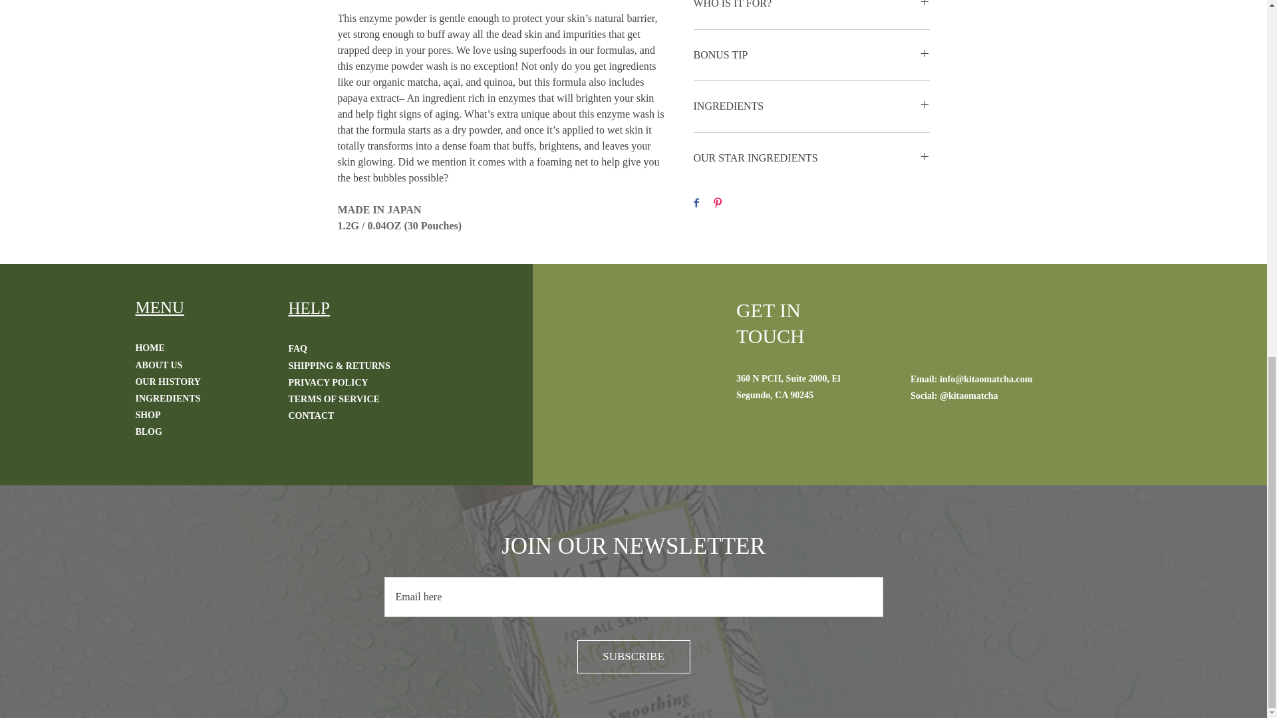  What do you see at coordinates (158, 366) in the screenshot?
I see `ABOUT US` at bounding box center [158, 366].